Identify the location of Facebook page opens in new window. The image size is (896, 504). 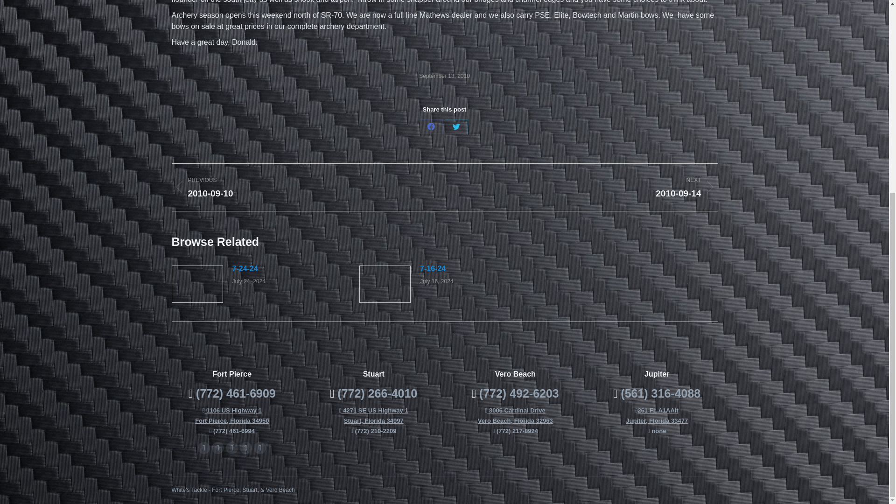
(203, 448).